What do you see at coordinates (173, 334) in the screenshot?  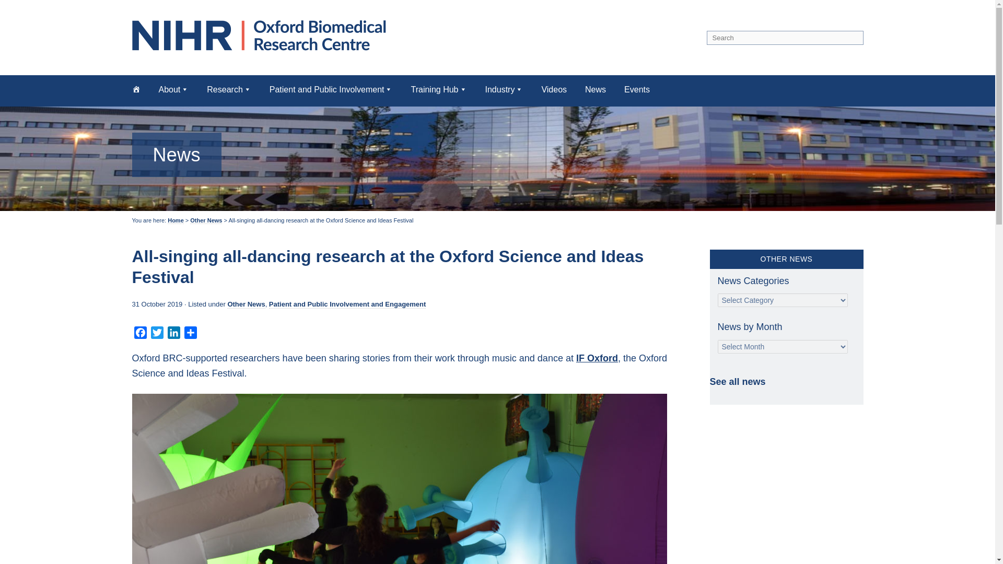 I see `LinkedIn` at bounding box center [173, 334].